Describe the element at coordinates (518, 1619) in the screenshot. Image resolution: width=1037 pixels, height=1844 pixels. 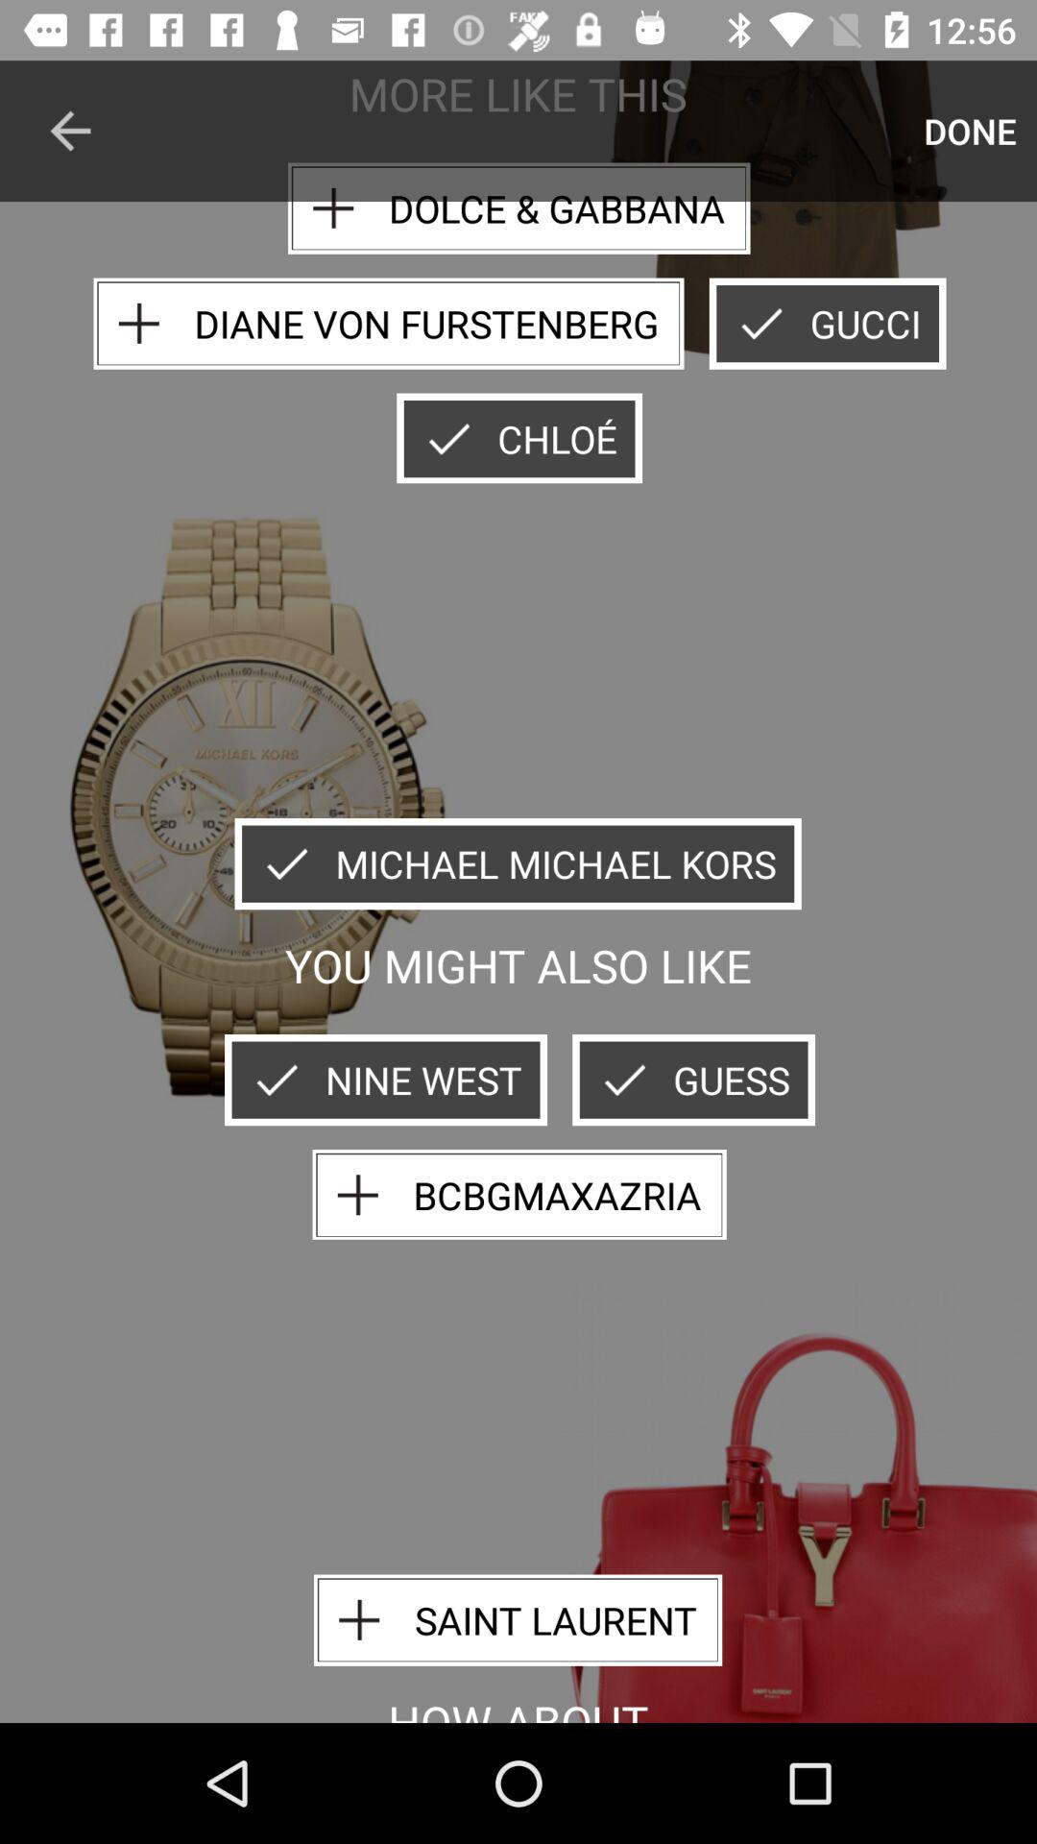
I see `choose saint laurent icon` at that location.